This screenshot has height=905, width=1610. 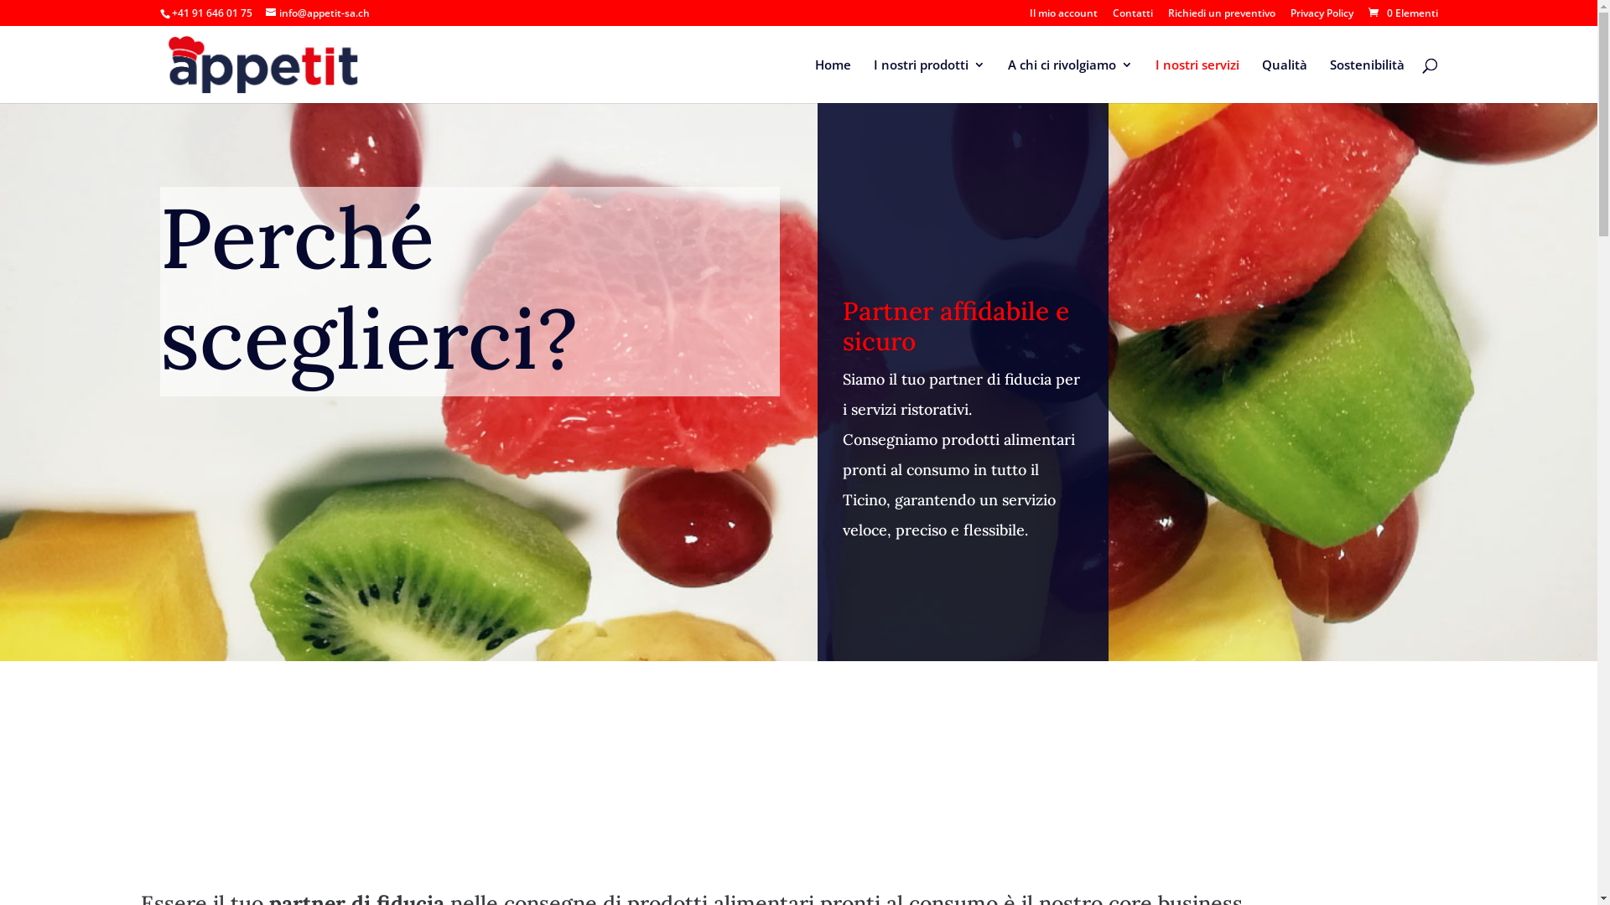 What do you see at coordinates (929, 80) in the screenshot?
I see `I nostri prodotti` at bounding box center [929, 80].